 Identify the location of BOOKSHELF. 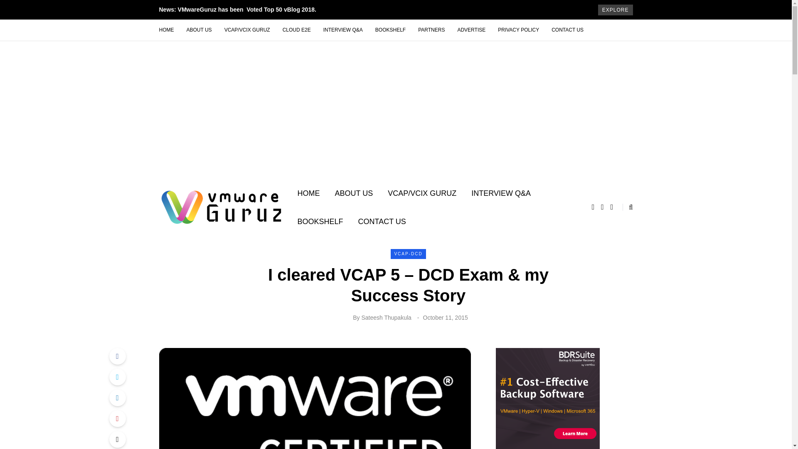
(390, 30).